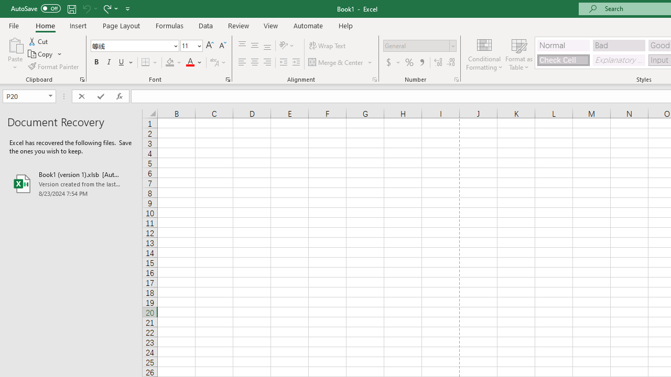 This screenshot has width=671, height=377. What do you see at coordinates (126, 63) in the screenshot?
I see `Underline` at bounding box center [126, 63].